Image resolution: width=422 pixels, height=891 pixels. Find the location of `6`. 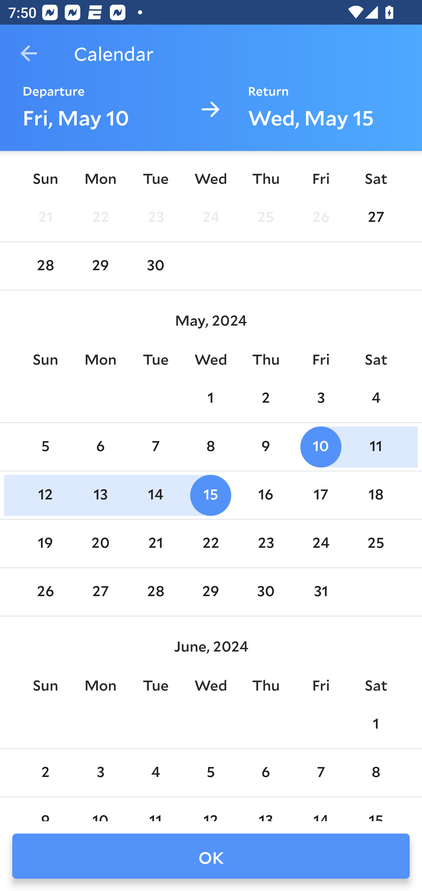

6 is located at coordinates (266, 772).